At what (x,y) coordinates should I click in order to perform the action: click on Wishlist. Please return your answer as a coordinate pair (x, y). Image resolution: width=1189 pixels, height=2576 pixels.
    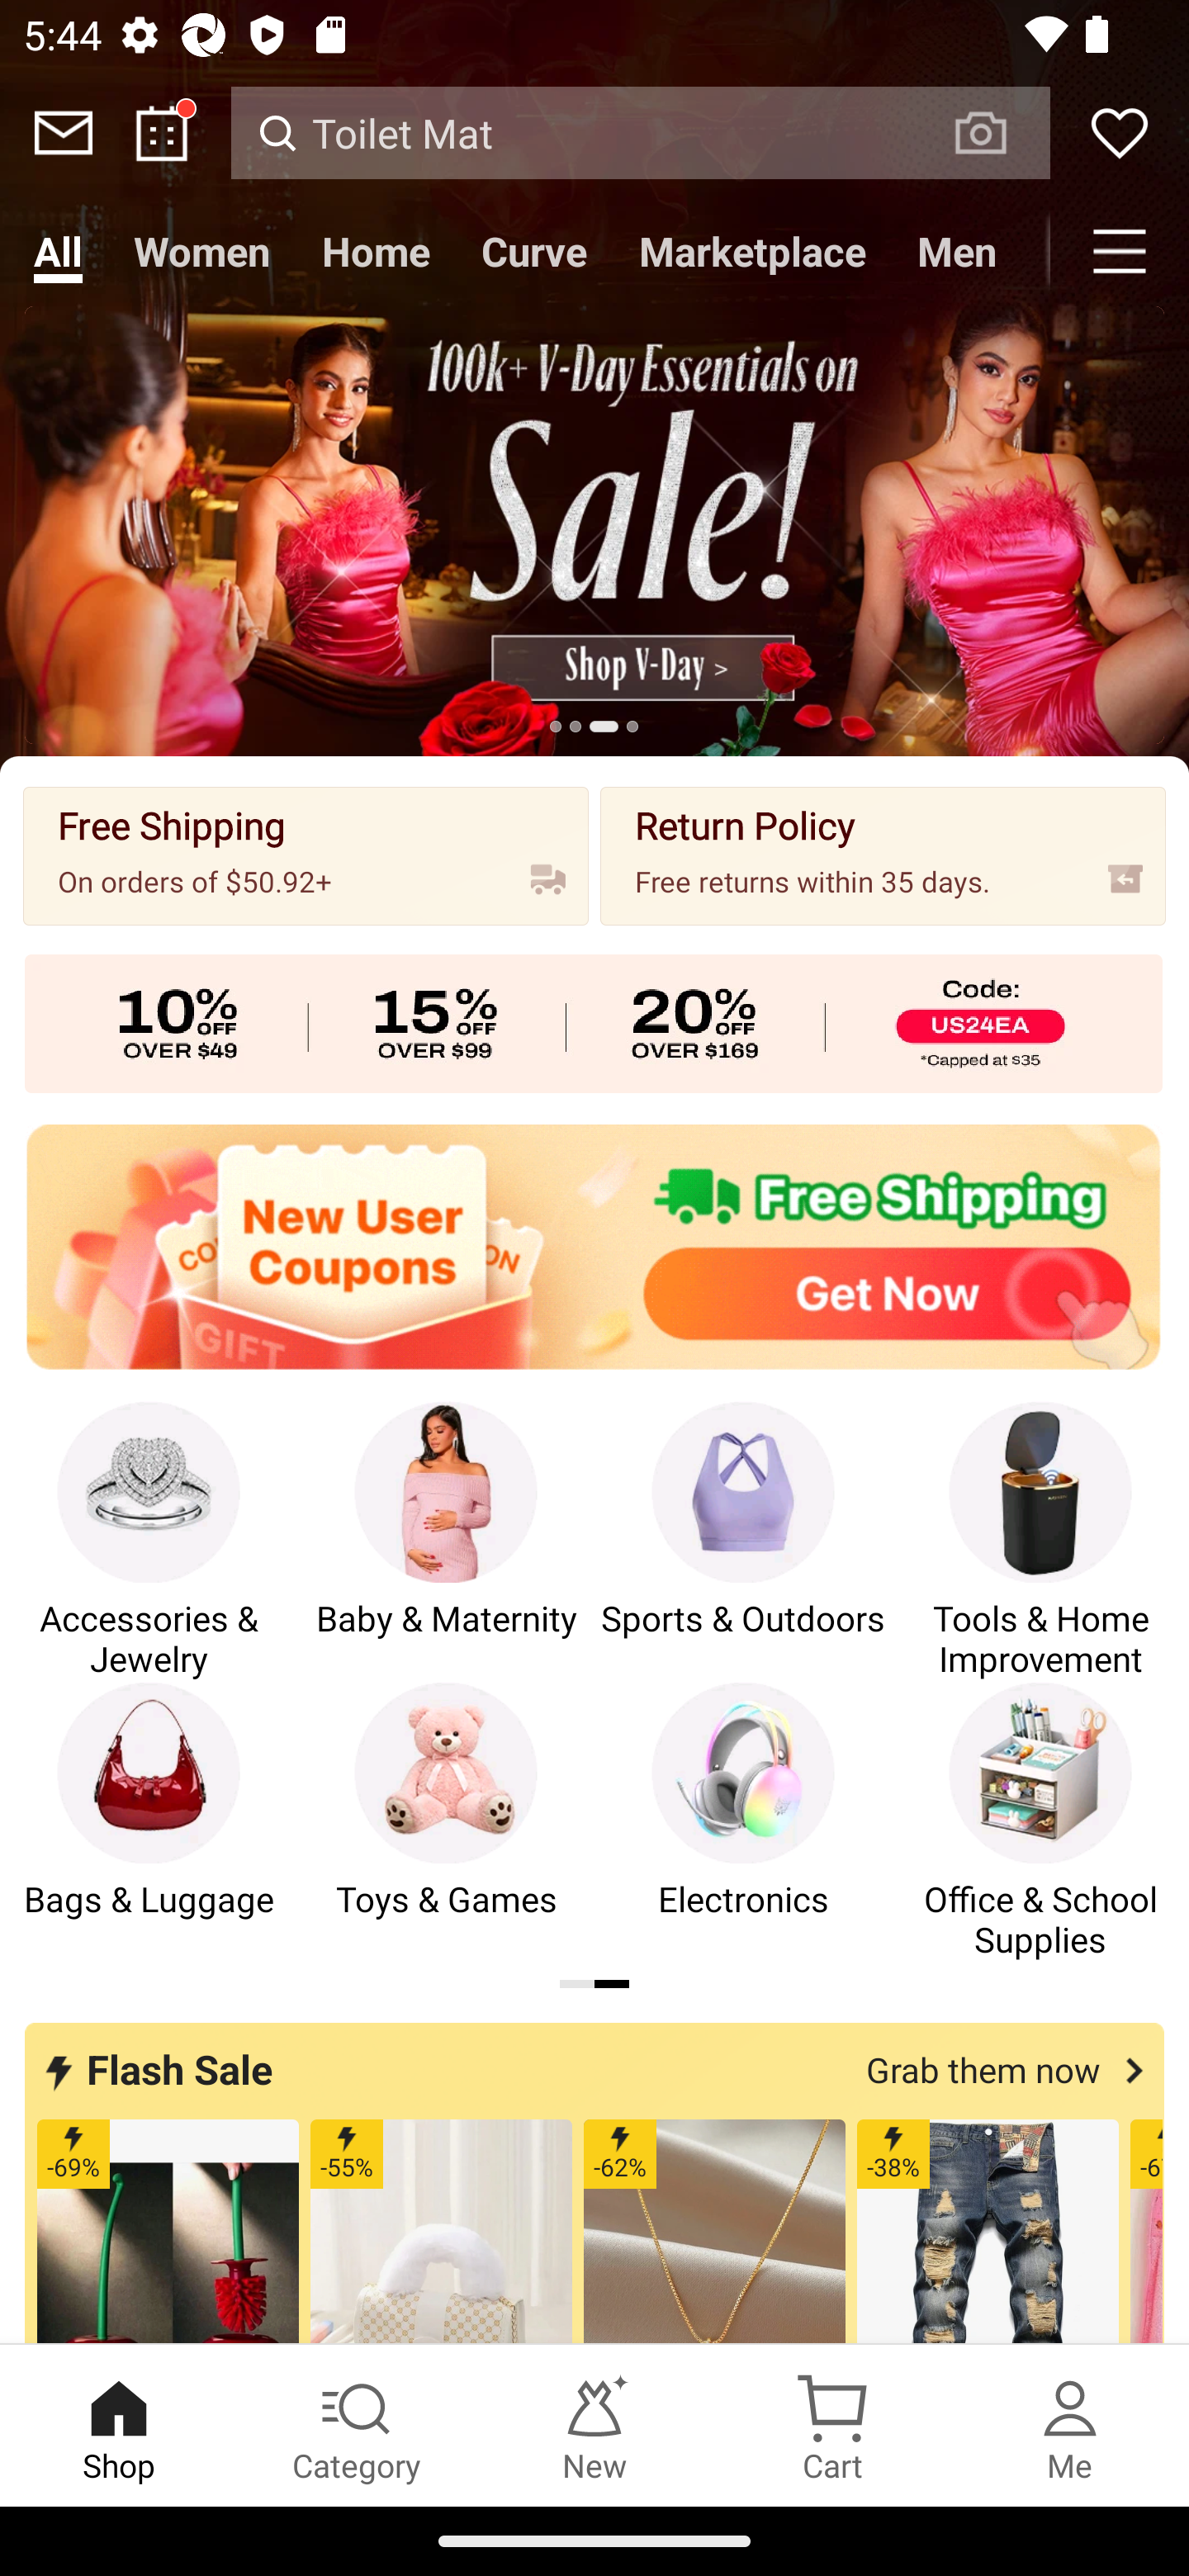
    Looking at the image, I should click on (1120, 132).